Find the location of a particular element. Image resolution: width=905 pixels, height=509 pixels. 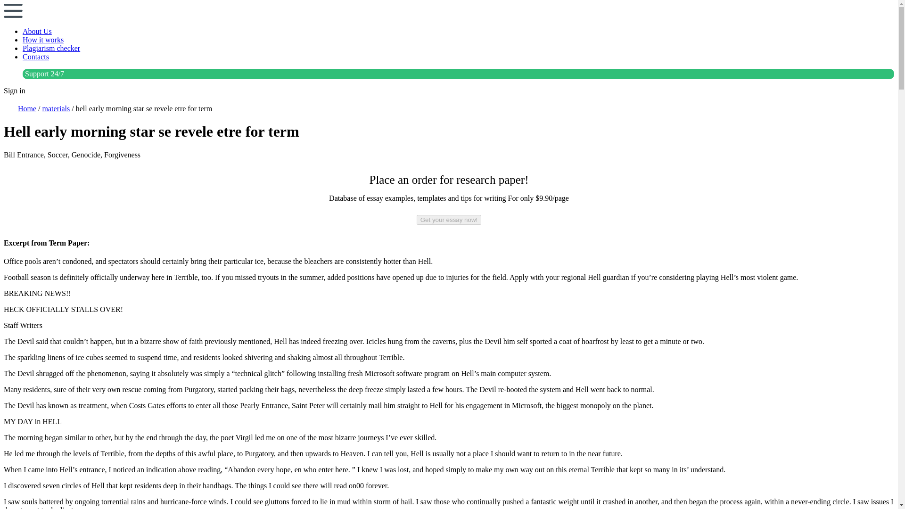

Home is located at coordinates (27, 108).